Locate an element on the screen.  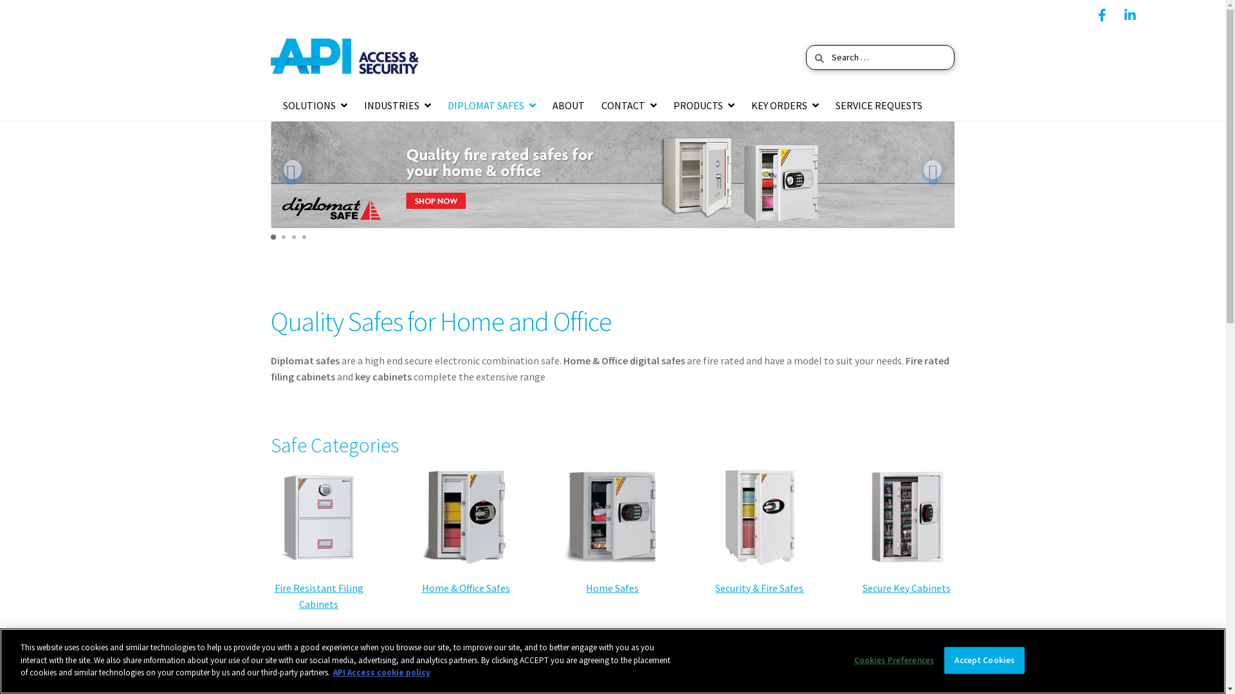
Accept Cookies is located at coordinates (984, 661).